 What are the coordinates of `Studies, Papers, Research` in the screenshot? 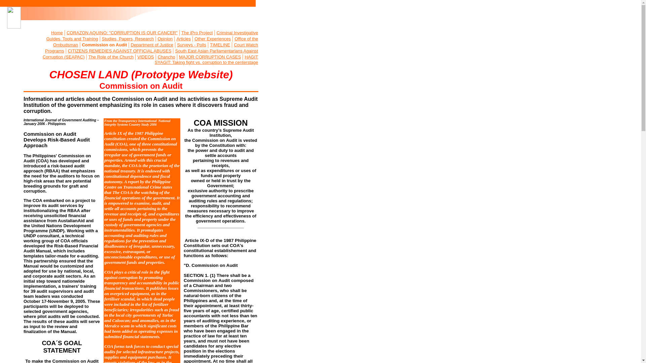 It's located at (128, 39).